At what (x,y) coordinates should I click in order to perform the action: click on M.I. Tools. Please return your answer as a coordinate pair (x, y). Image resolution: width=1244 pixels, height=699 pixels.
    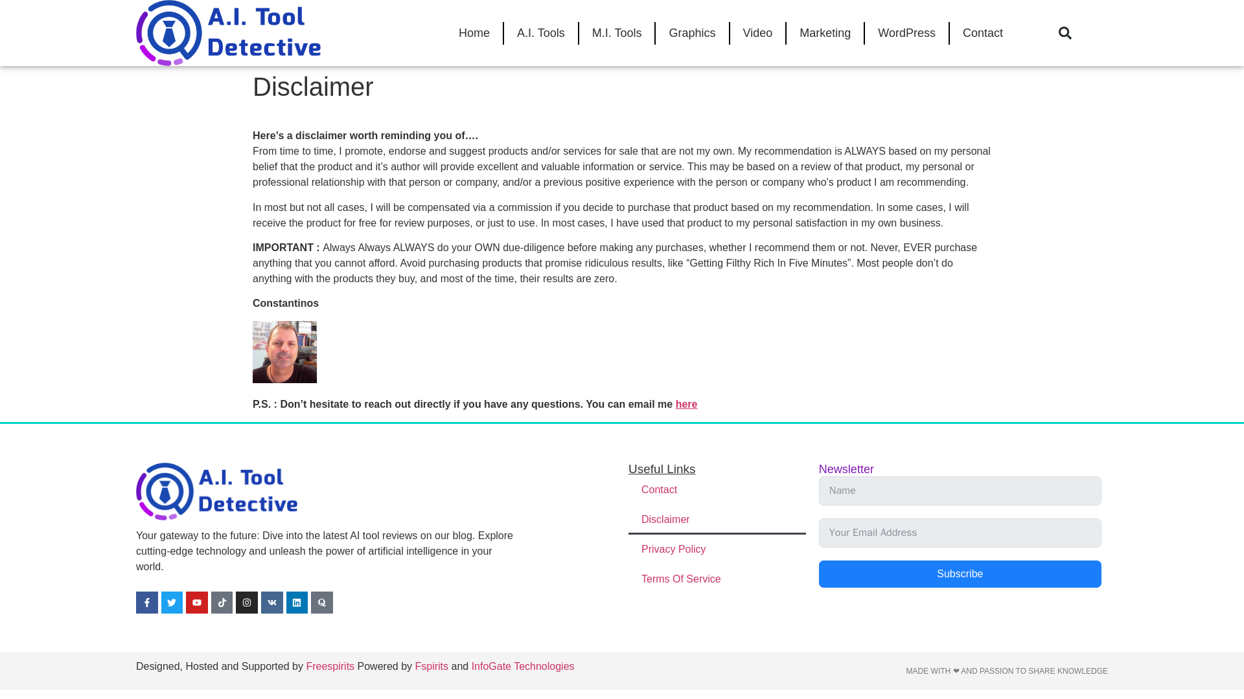
    Looking at the image, I should click on (617, 33).